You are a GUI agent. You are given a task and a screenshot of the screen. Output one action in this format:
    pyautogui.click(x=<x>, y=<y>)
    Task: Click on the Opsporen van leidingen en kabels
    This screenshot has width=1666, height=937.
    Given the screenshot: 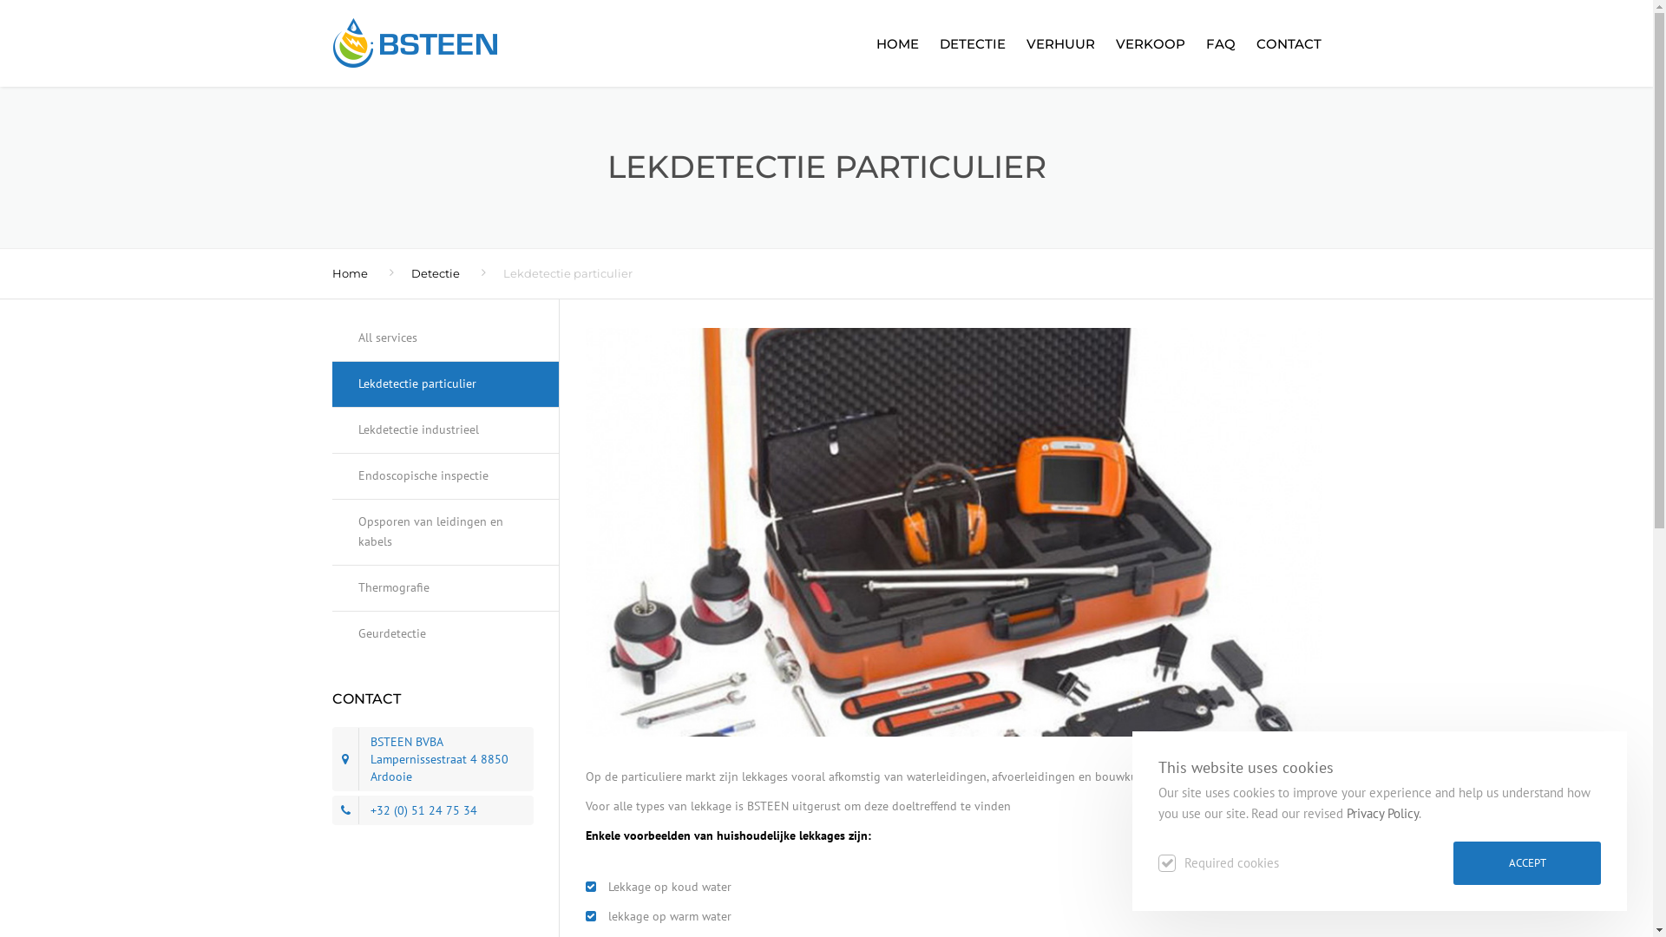 What is the action you would take?
    pyautogui.click(x=446, y=533)
    